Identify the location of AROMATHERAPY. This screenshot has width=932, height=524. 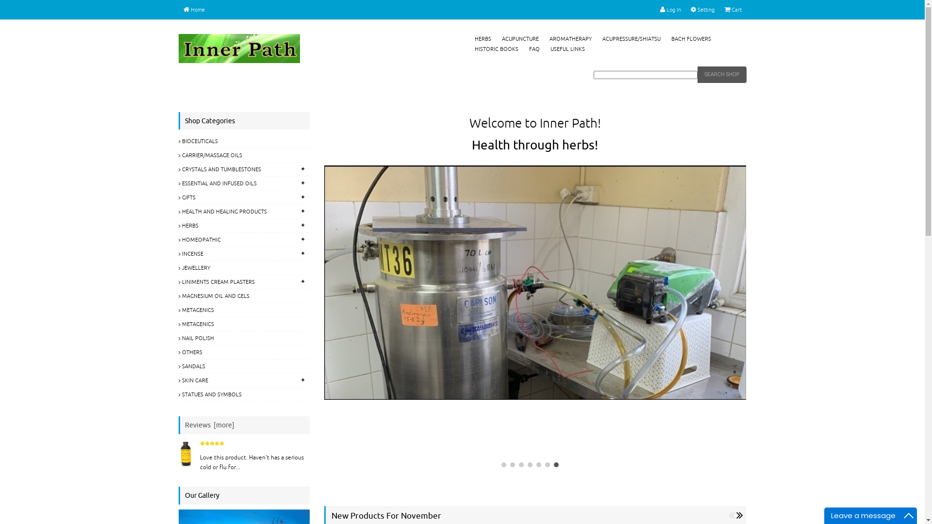
(571, 39).